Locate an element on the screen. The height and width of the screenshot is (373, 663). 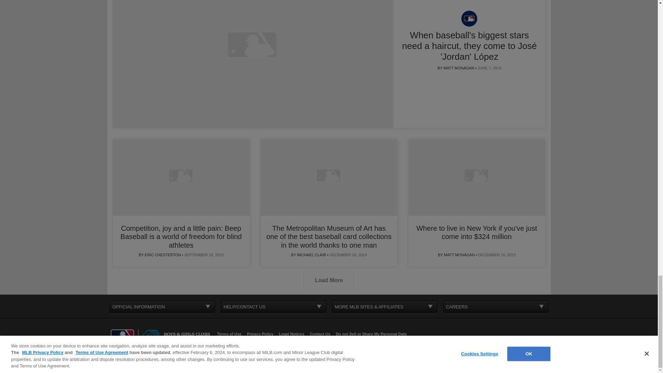
OFFICIAL INFORMATION is located at coordinates (162, 307).